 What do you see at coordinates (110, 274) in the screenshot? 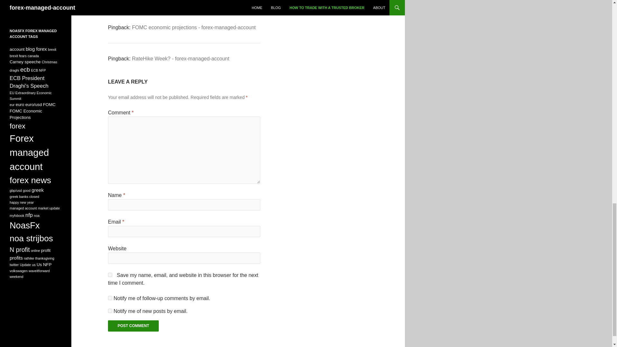
I see `yes` at bounding box center [110, 274].